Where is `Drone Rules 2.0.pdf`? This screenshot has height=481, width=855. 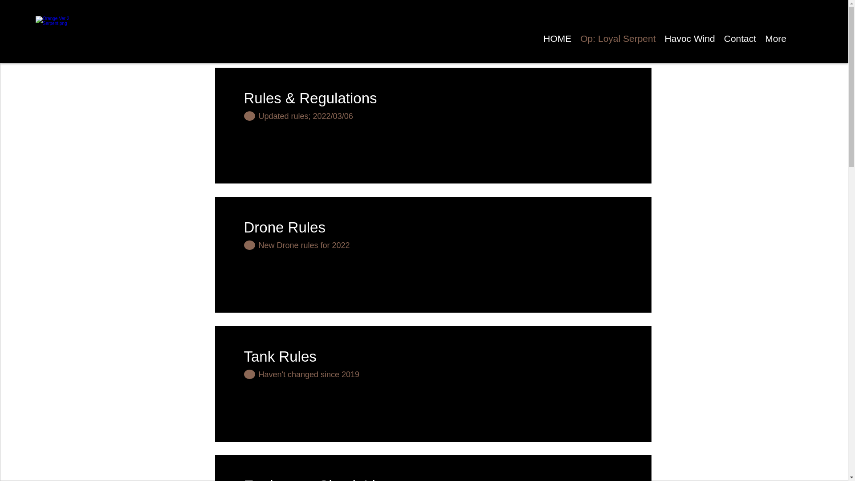
Drone Rules 2.0.pdf is located at coordinates (468, 256).